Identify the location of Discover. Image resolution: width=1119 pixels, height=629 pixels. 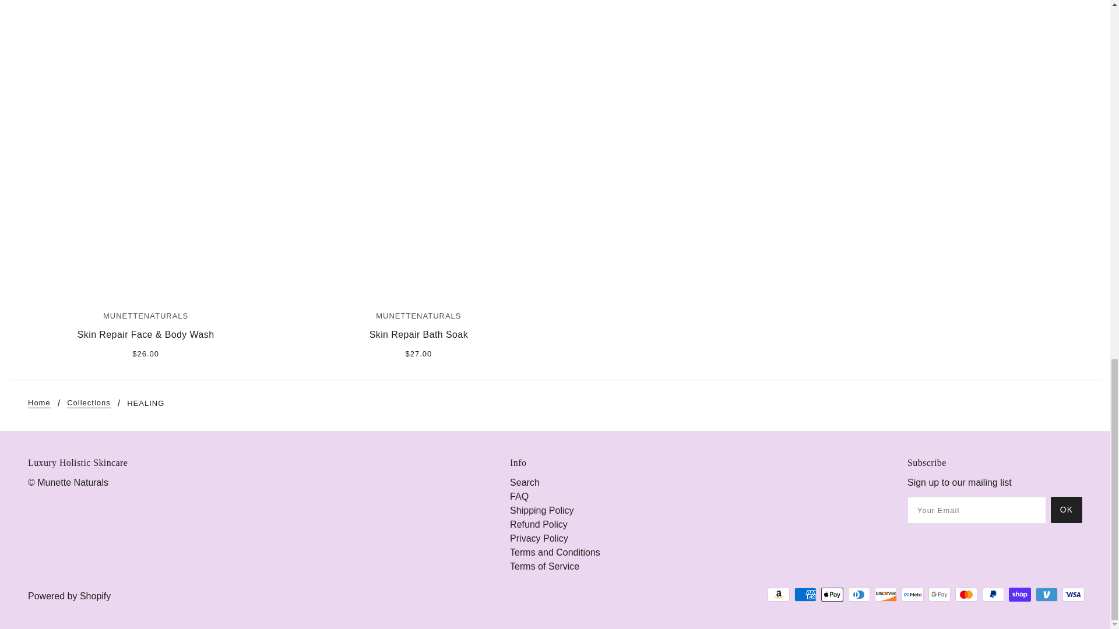
(886, 594).